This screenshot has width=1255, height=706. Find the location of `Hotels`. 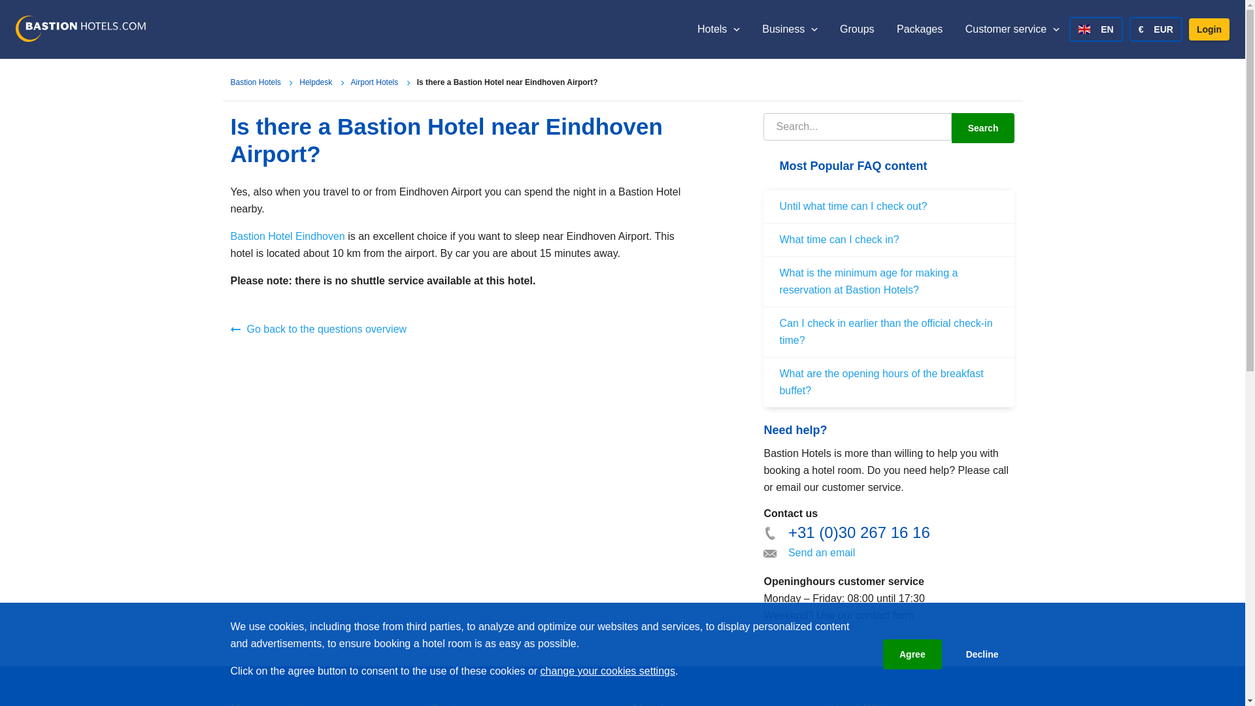

Hotels is located at coordinates (719, 29).